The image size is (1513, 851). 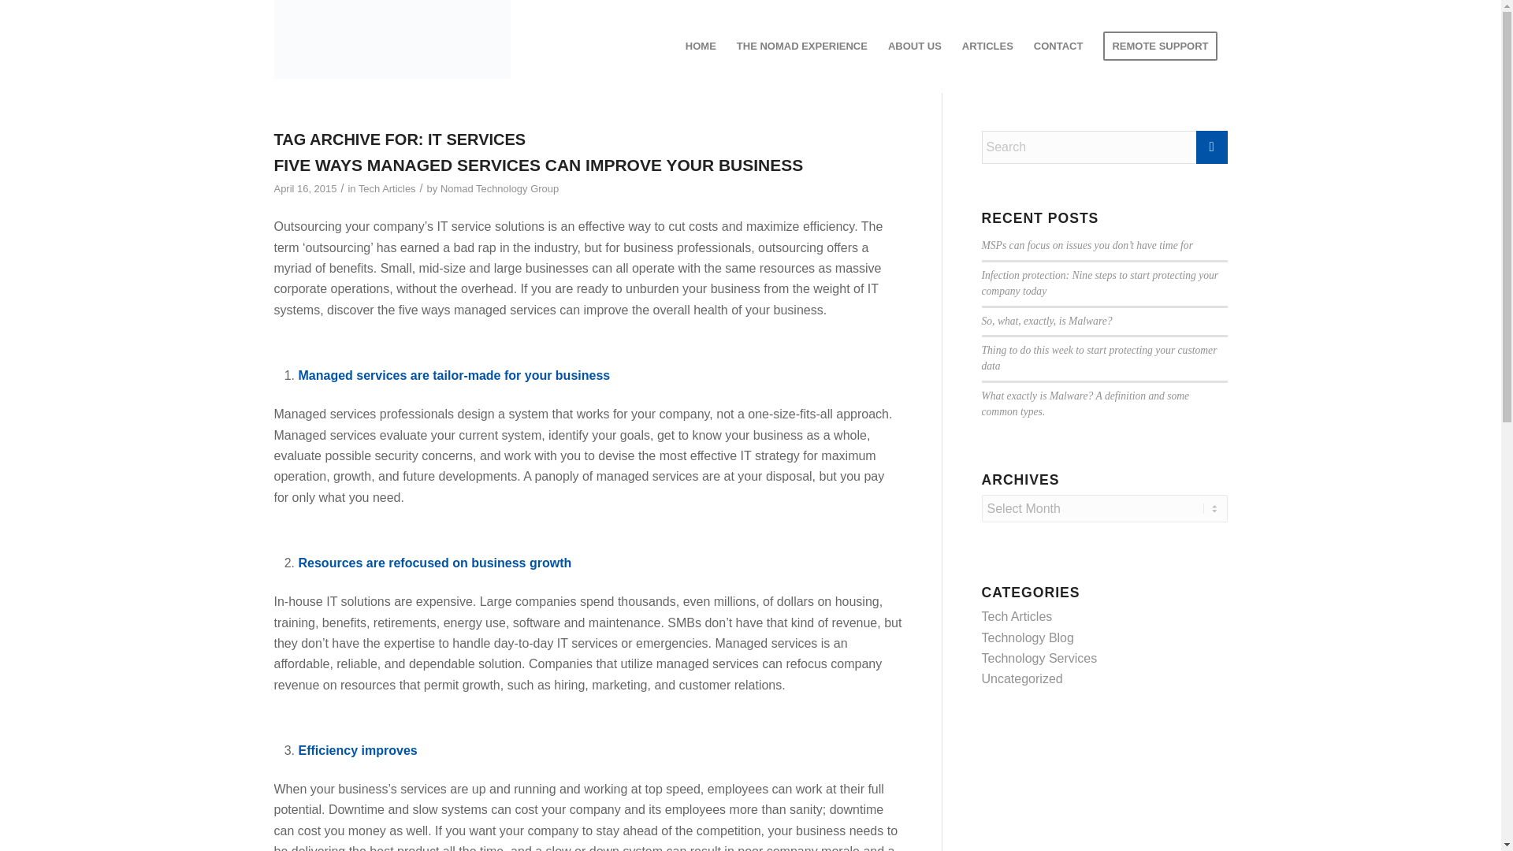 What do you see at coordinates (538, 165) in the screenshot?
I see `FIVE WAYS MANAGED SERVICES CAN IMPROVE YOUR BUSINESS` at bounding box center [538, 165].